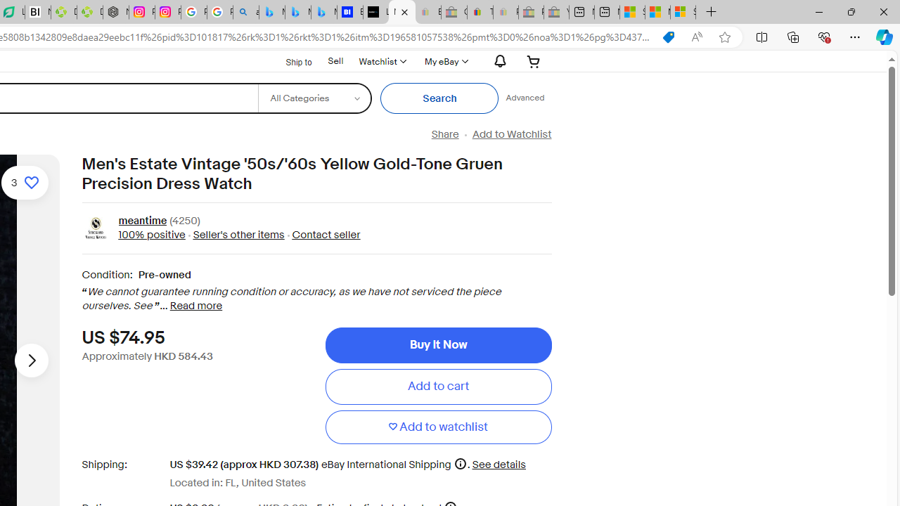 The height and width of the screenshot is (506, 900). What do you see at coordinates (335, 61) in the screenshot?
I see `Sell` at bounding box center [335, 61].